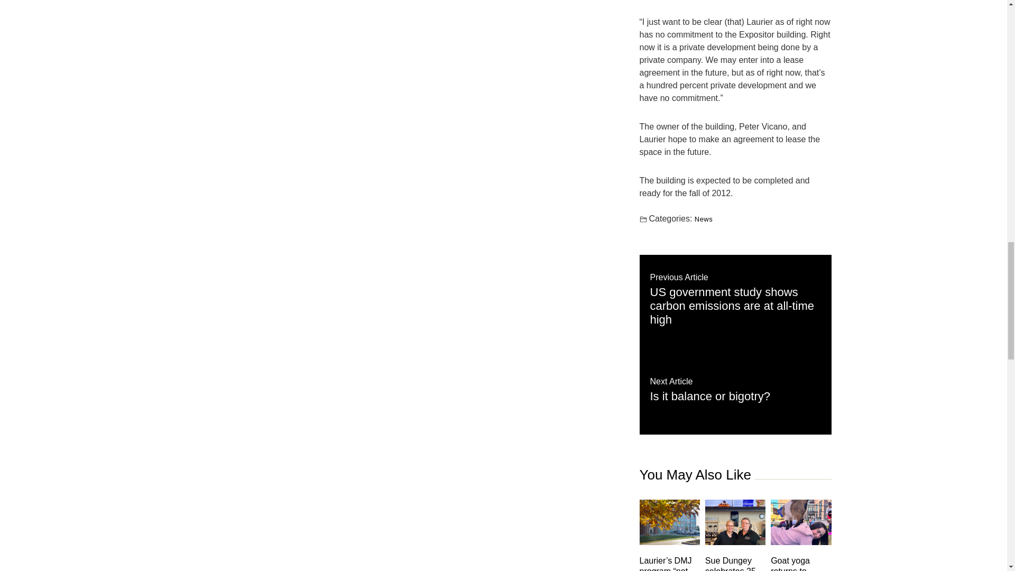  Describe the element at coordinates (703, 219) in the screenshot. I see `News` at that location.